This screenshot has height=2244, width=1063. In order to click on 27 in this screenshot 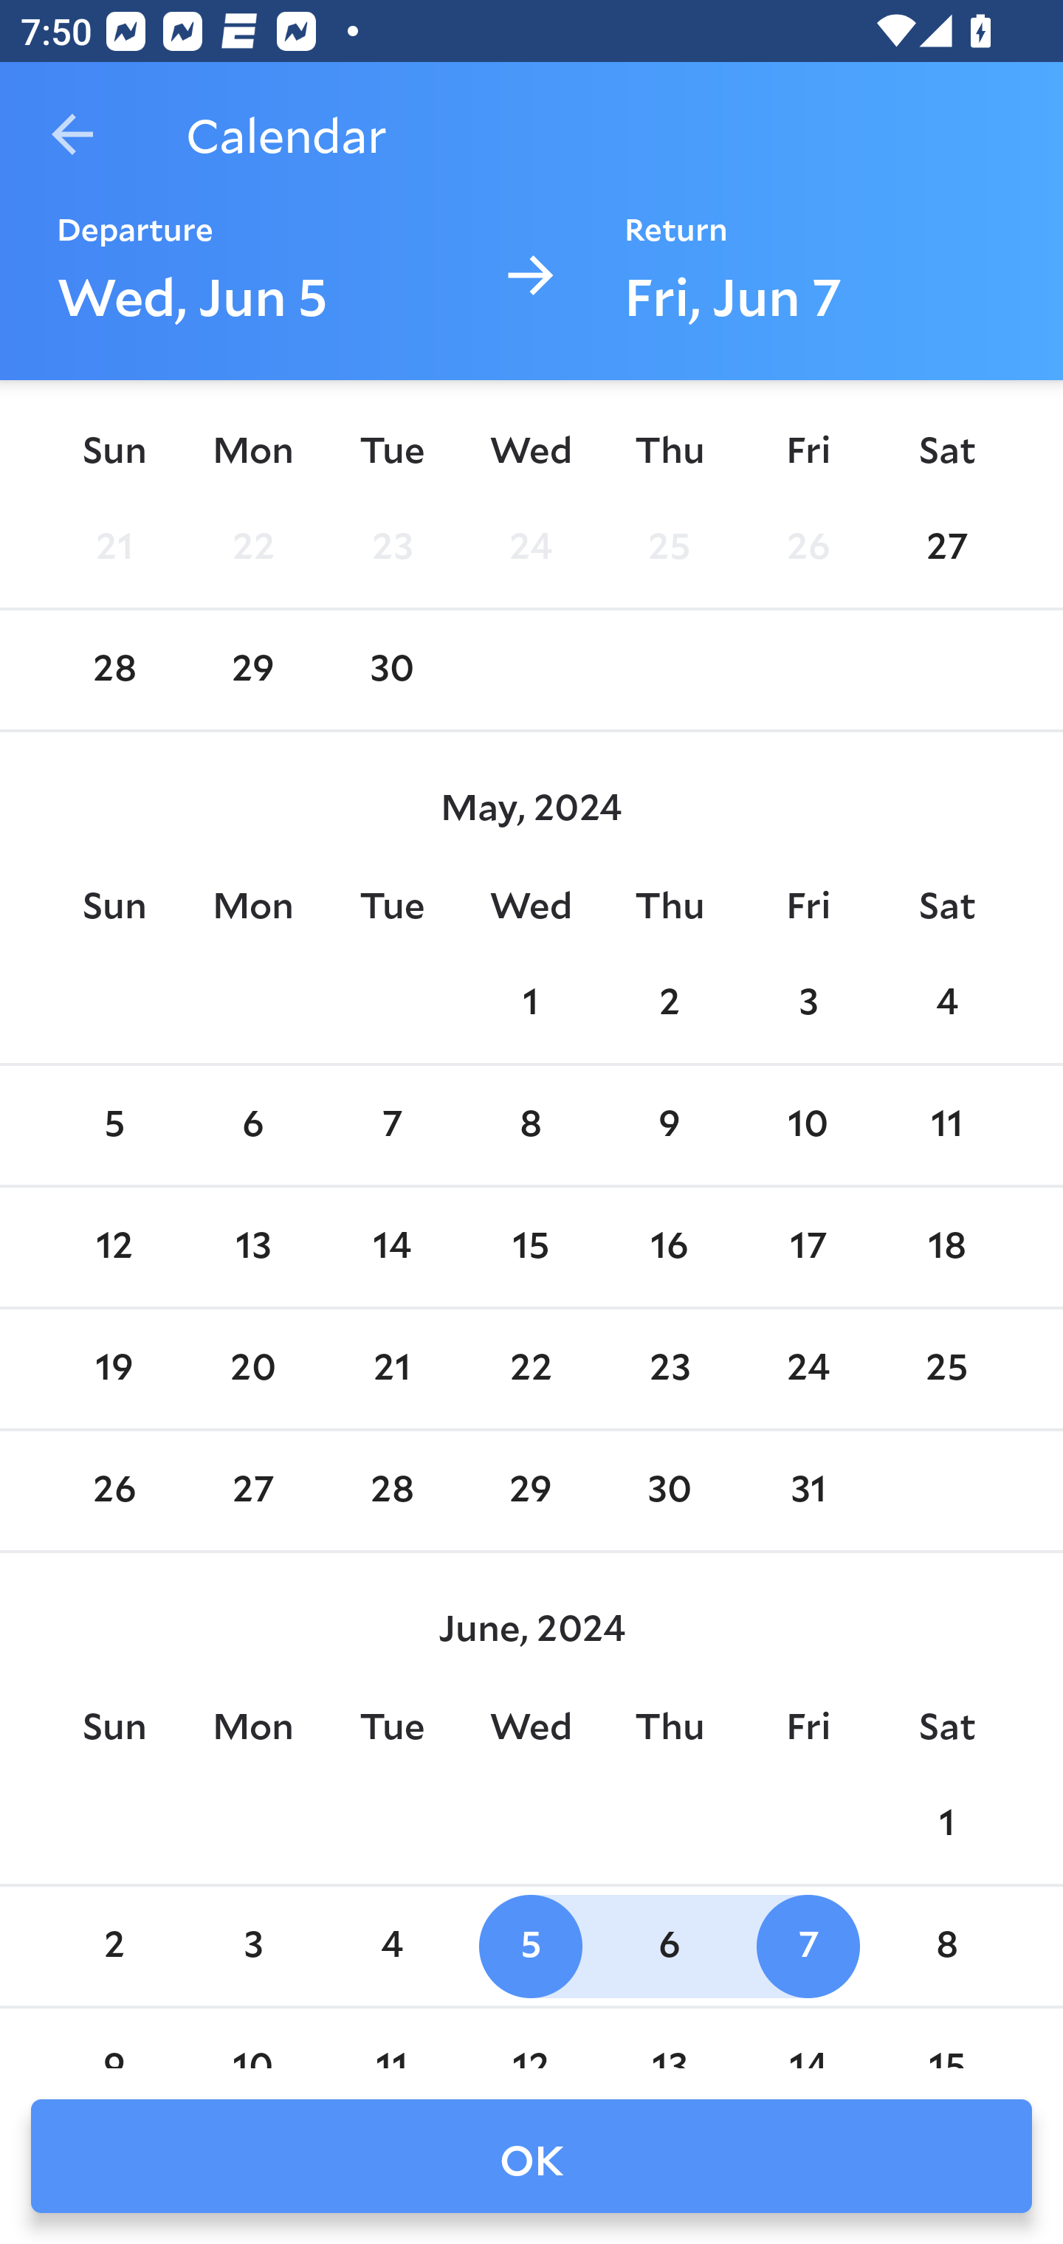, I will do `click(253, 1491)`.